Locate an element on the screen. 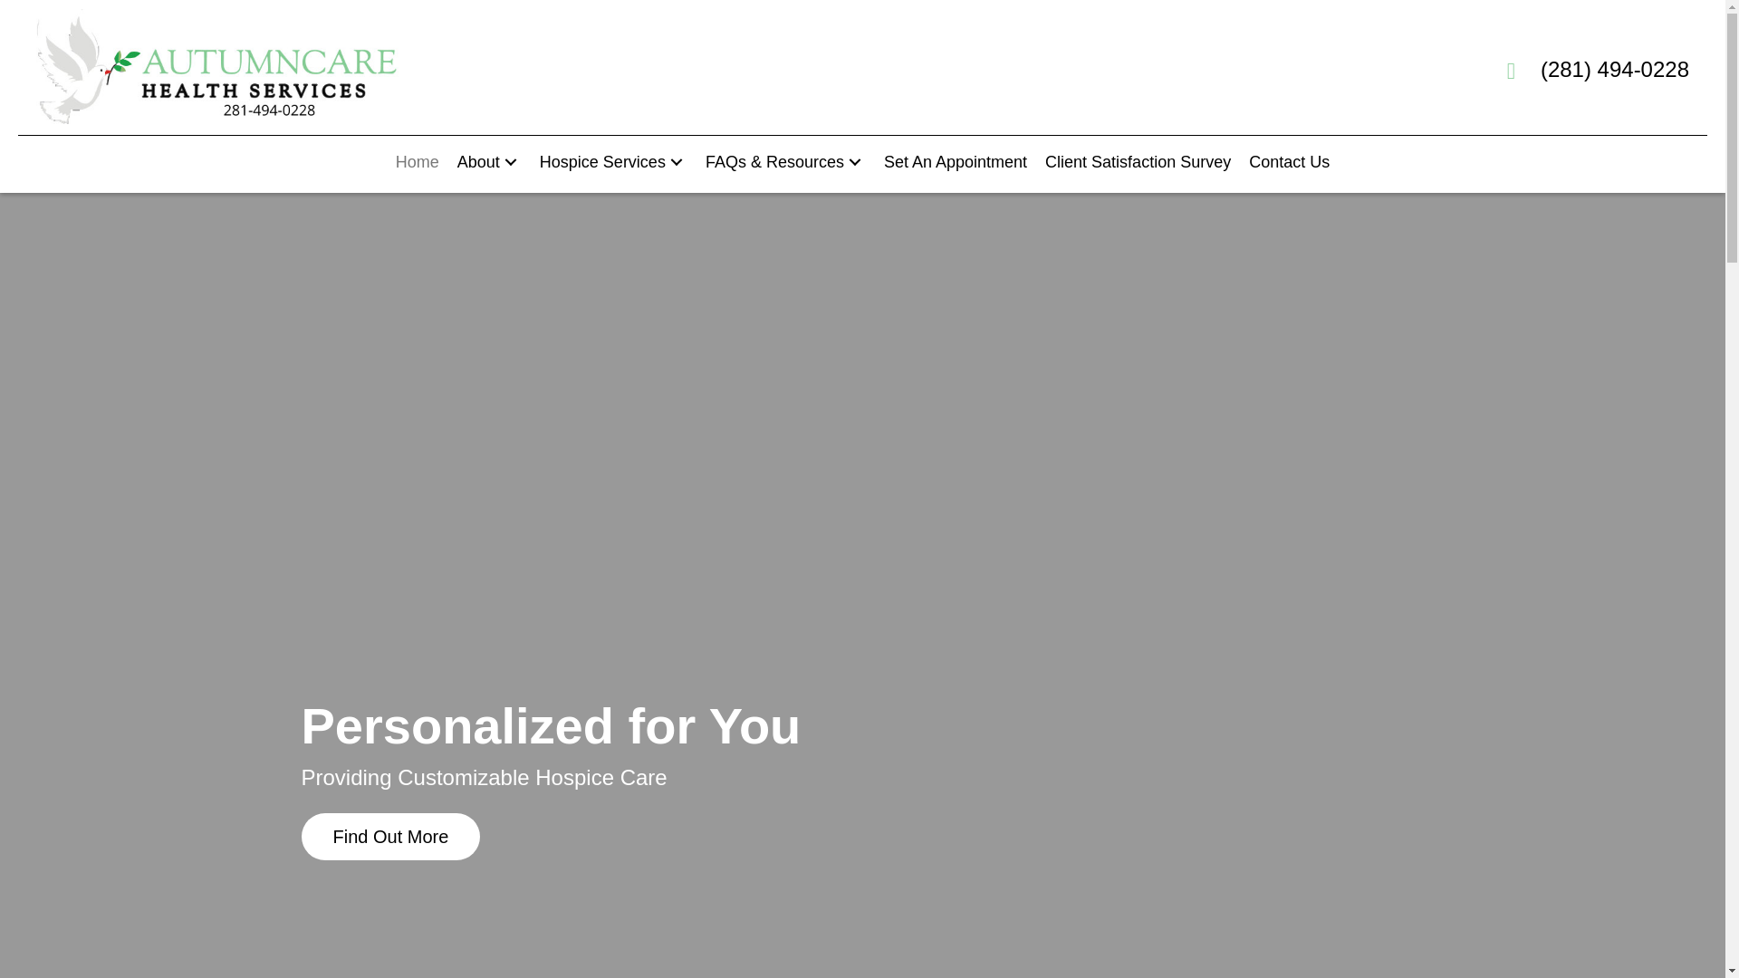 This screenshot has height=978, width=1739. Home is located at coordinates (417, 163).